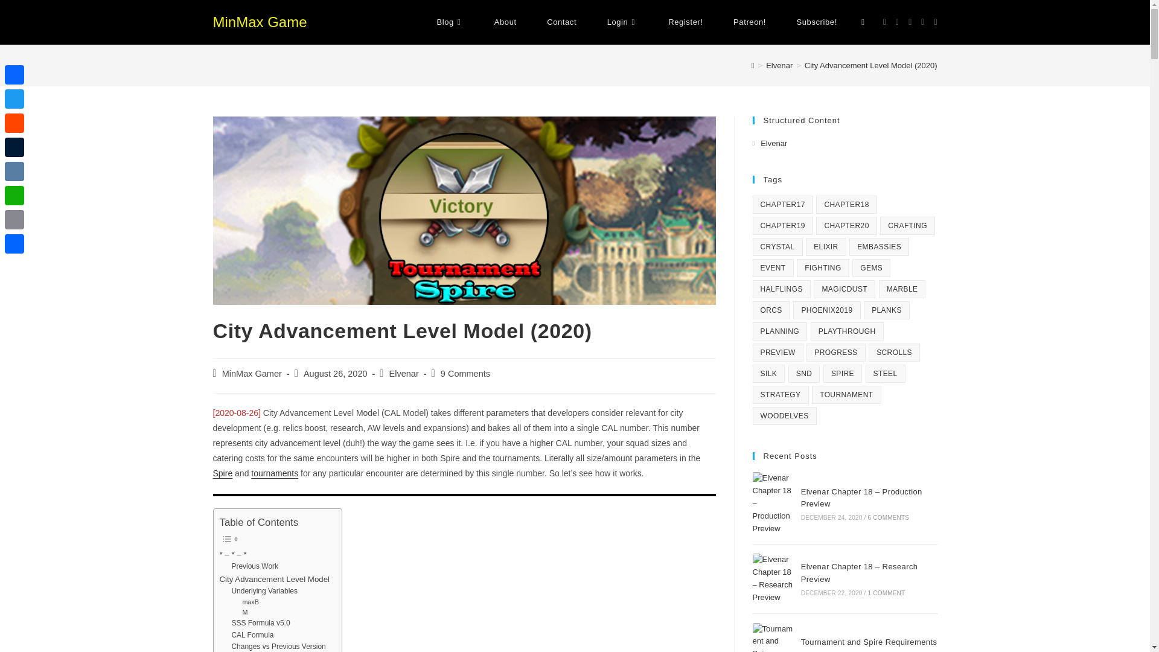 The width and height of the screenshot is (1159, 652). What do you see at coordinates (816, 22) in the screenshot?
I see `Subscribe!` at bounding box center [816, 22].